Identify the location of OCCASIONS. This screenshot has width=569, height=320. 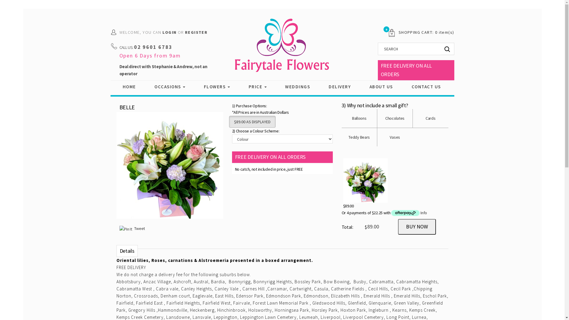
(170, 87).